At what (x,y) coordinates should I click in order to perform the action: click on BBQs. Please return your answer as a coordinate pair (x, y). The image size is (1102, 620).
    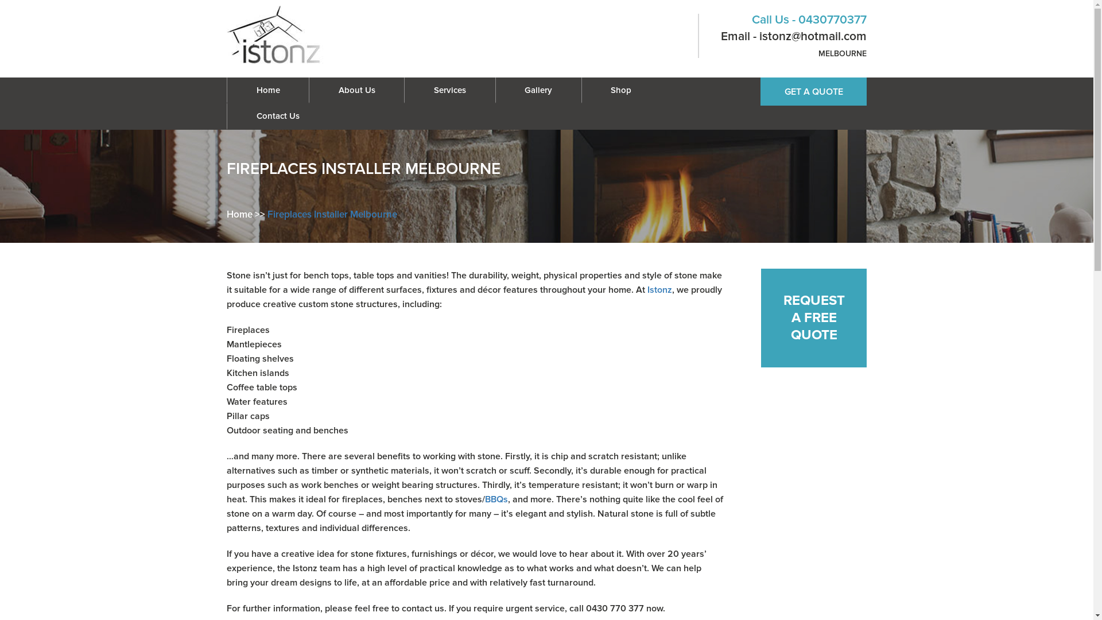
    Looking at the image, I should click on (496, 499).